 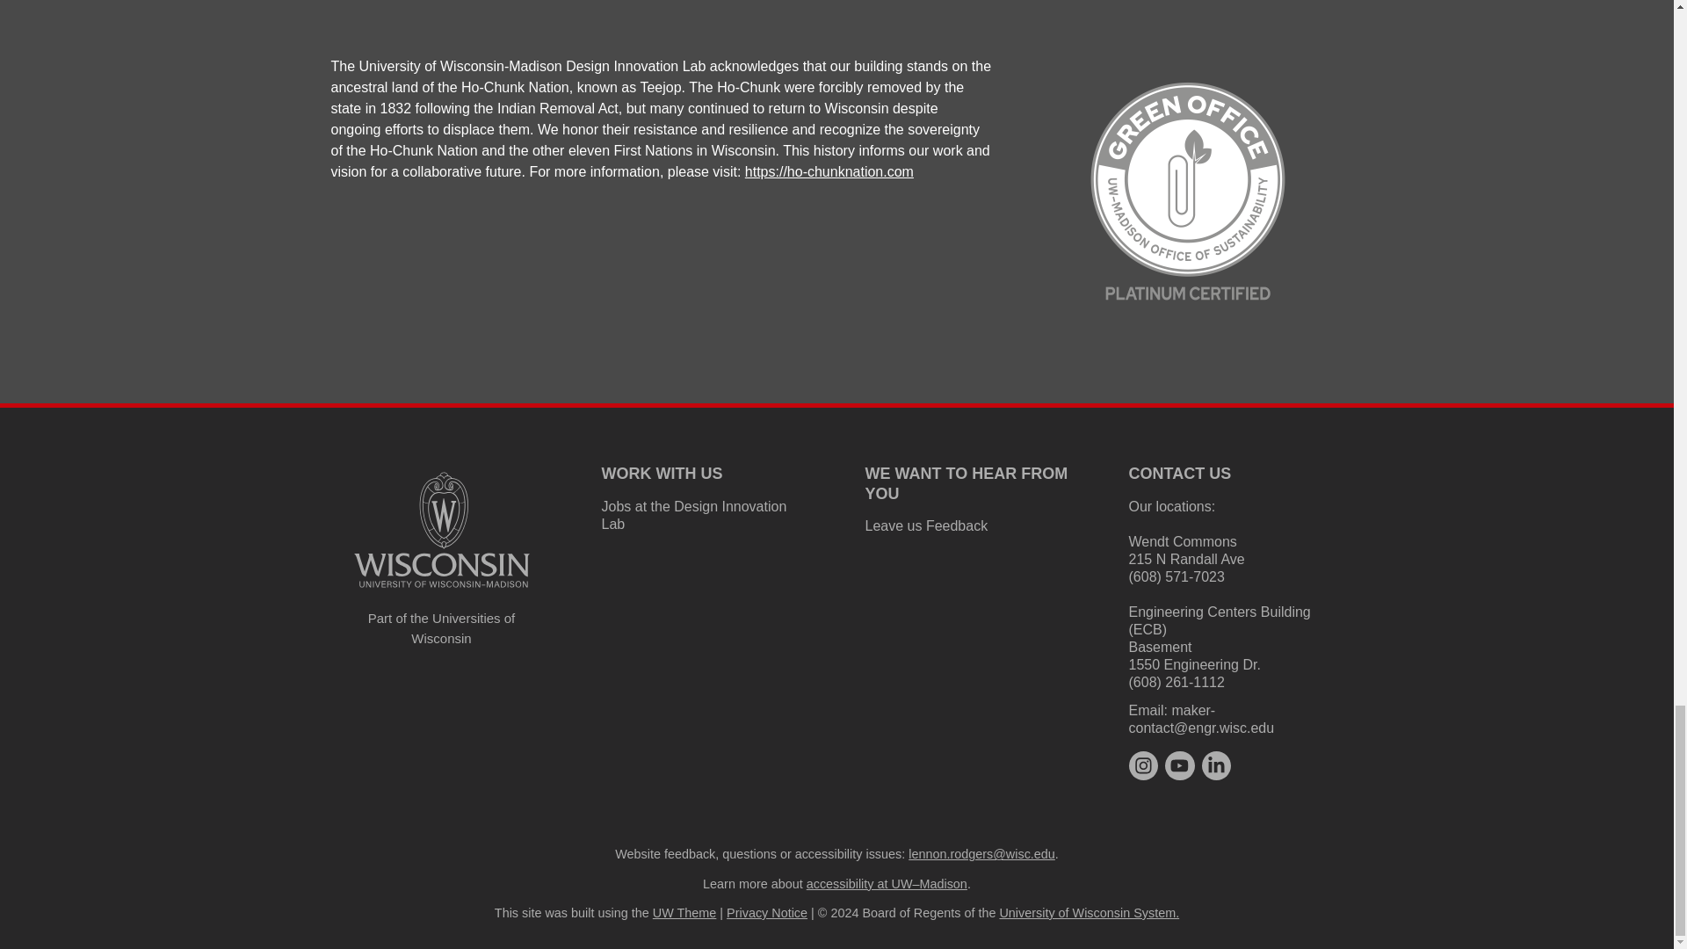 I want to click on University logo that links to main university website, so click(x=441, y=530).